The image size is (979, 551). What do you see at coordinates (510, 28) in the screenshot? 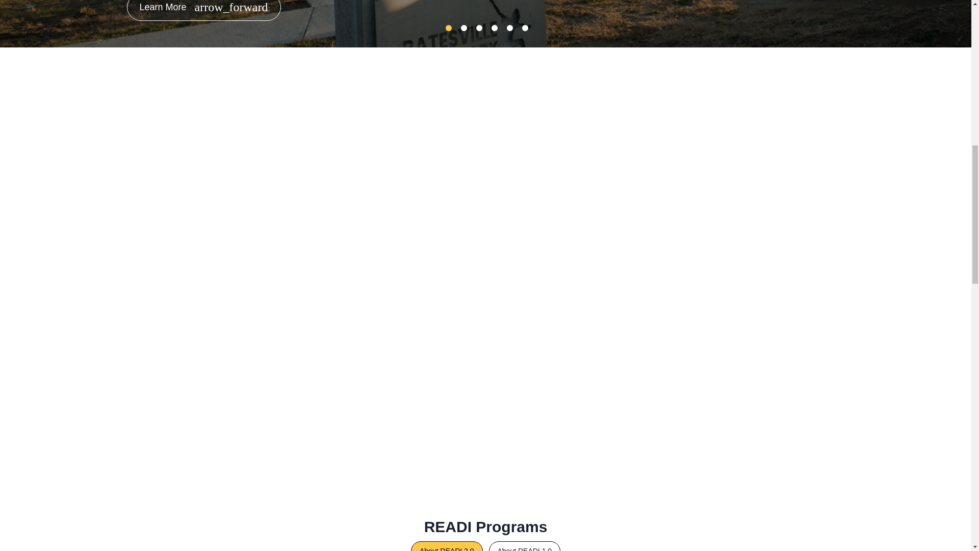
I see `5` at bounding box center [510, 28].